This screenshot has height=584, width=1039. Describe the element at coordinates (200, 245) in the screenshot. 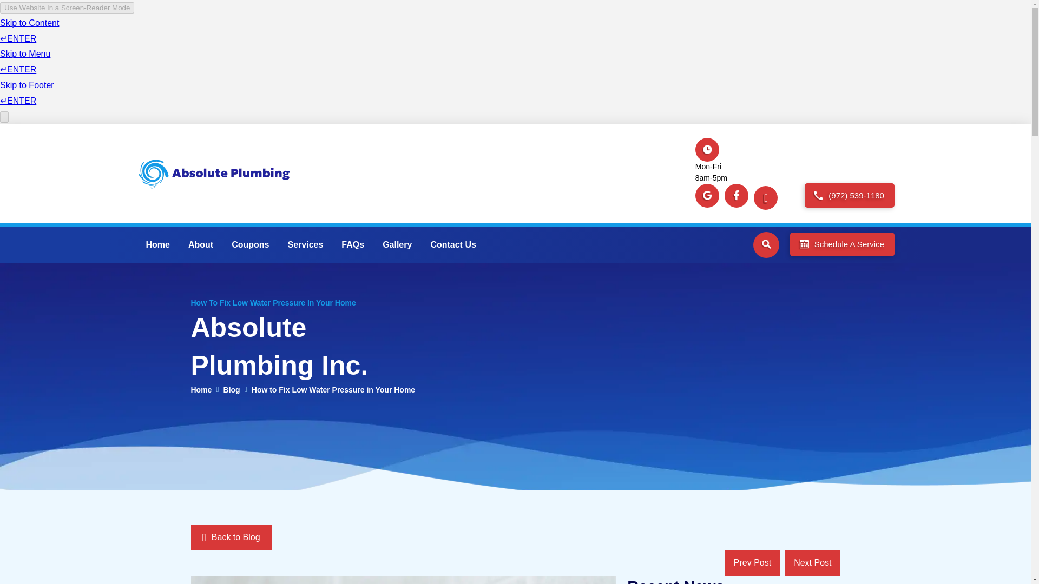

I see `About` at that location.